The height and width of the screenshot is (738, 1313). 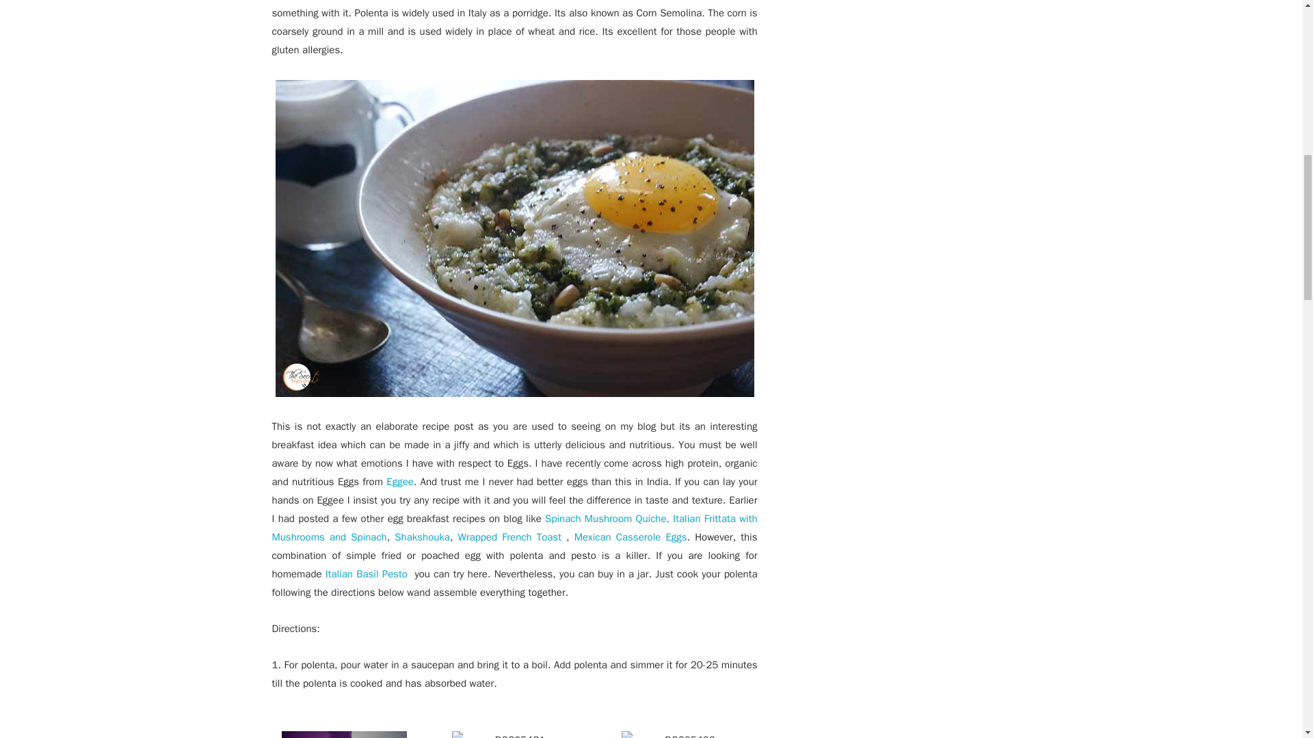 I want to click on Spinach Mushroom Quiche,, so click(x=607, y=518).